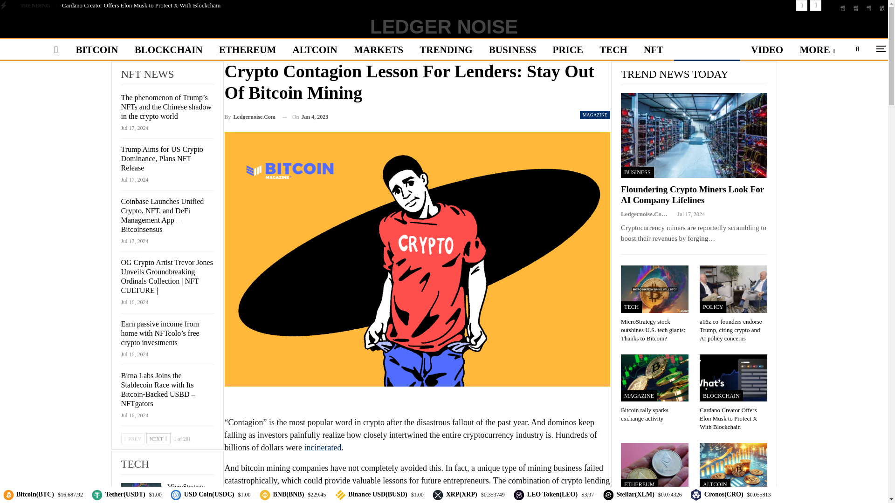  What do you see at coordinates (315, 49) in the screenshot?
I see `ALTCOIN` at bounding box center [315, 49].